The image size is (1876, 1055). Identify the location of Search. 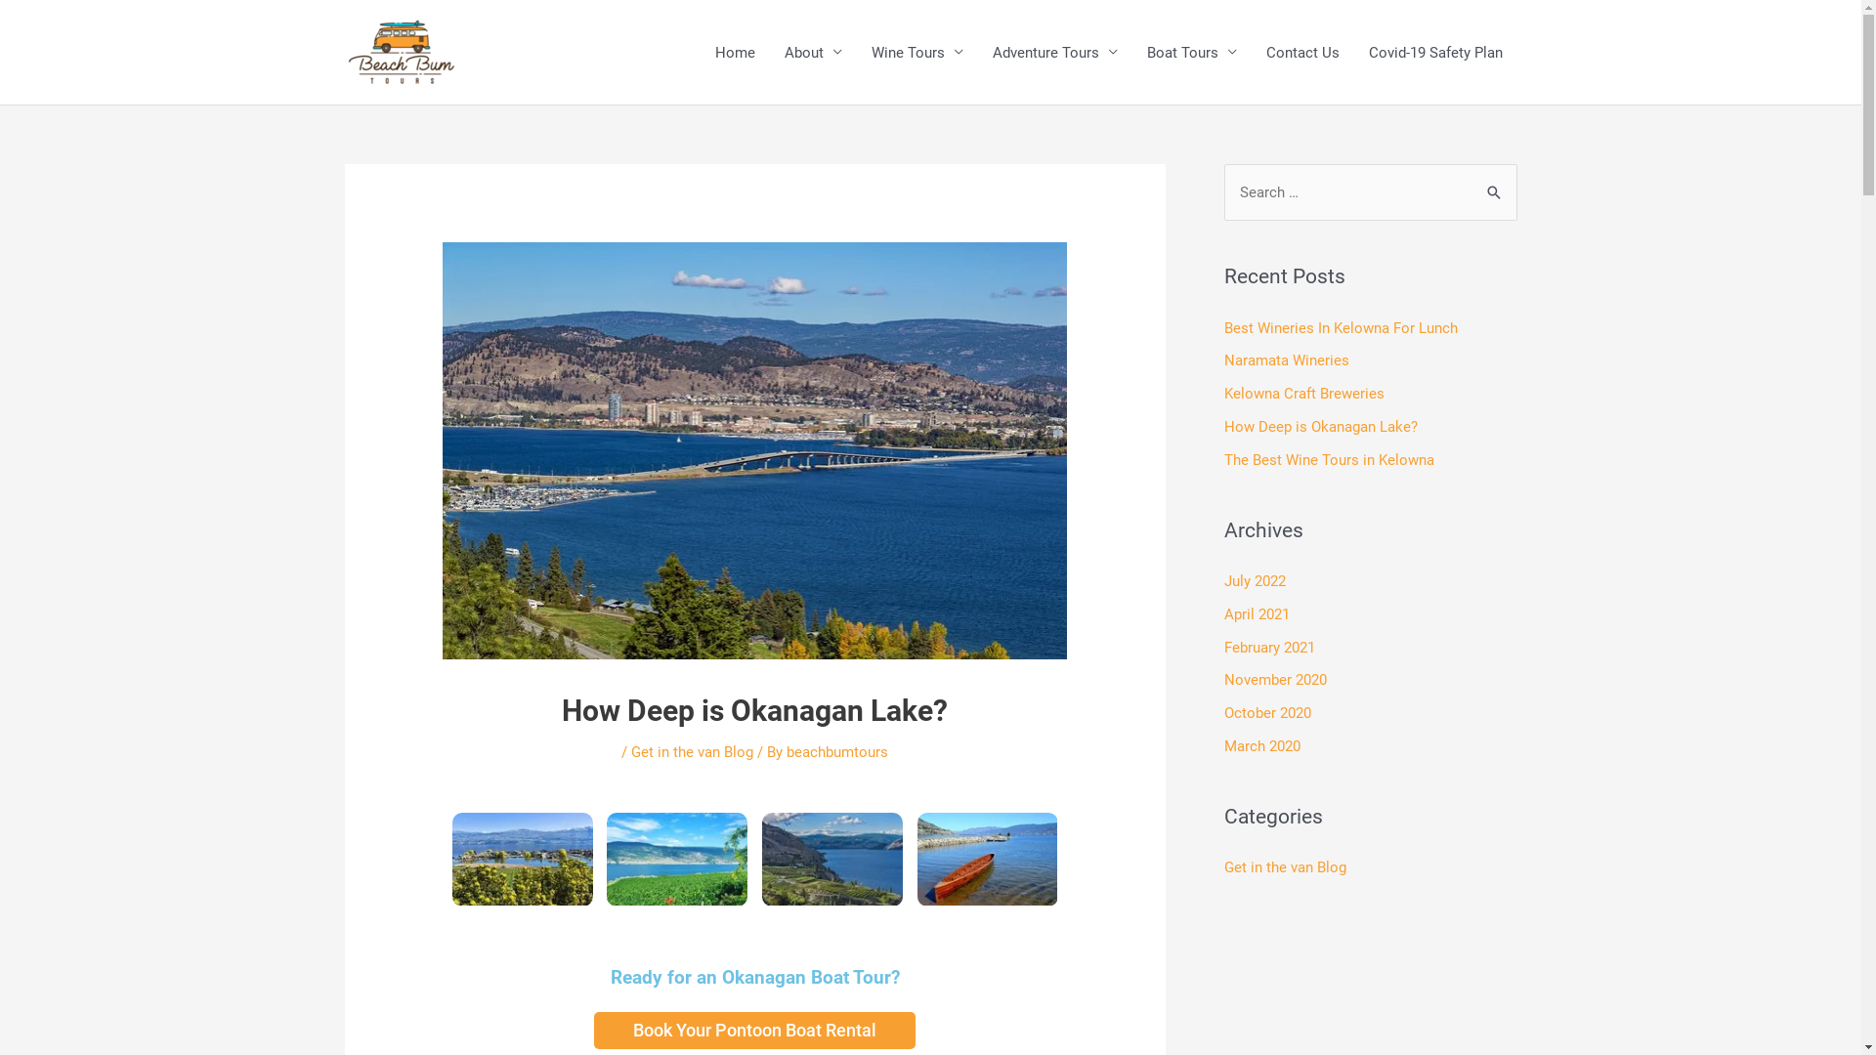
(1495, 184).